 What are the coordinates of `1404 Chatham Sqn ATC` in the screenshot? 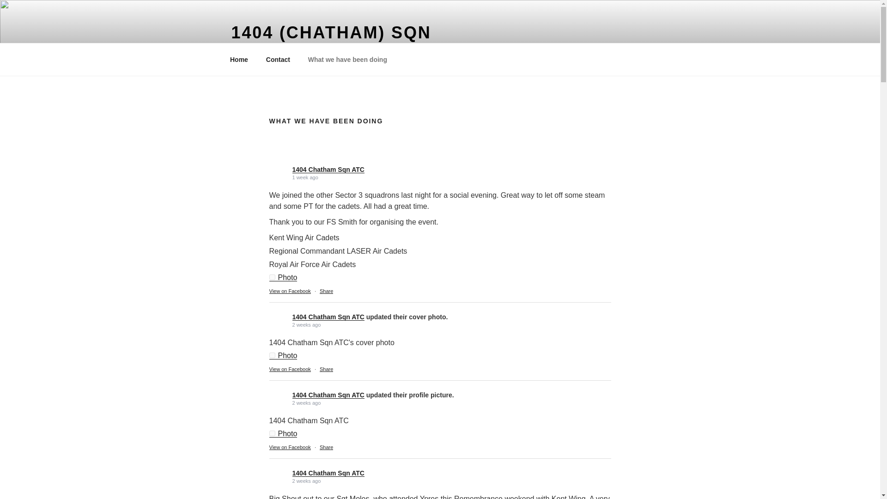 It's located at (328, 317).